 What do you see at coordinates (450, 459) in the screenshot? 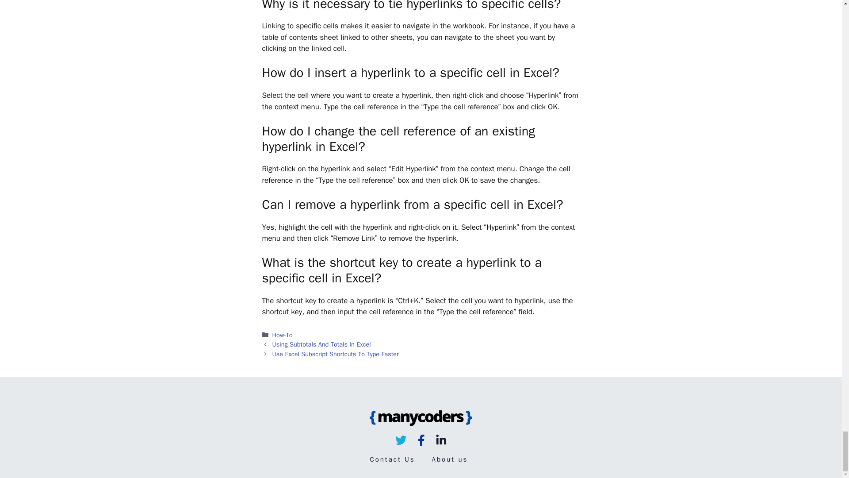
I see `About us` at bounding box center [450, 459].